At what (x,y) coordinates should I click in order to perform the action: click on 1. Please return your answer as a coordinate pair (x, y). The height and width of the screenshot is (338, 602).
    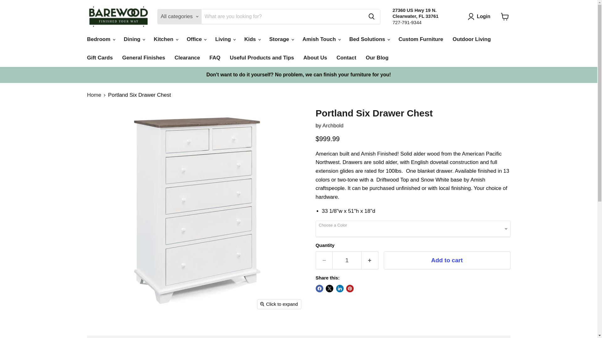
    Looking at the image, I should click on (480, 16).